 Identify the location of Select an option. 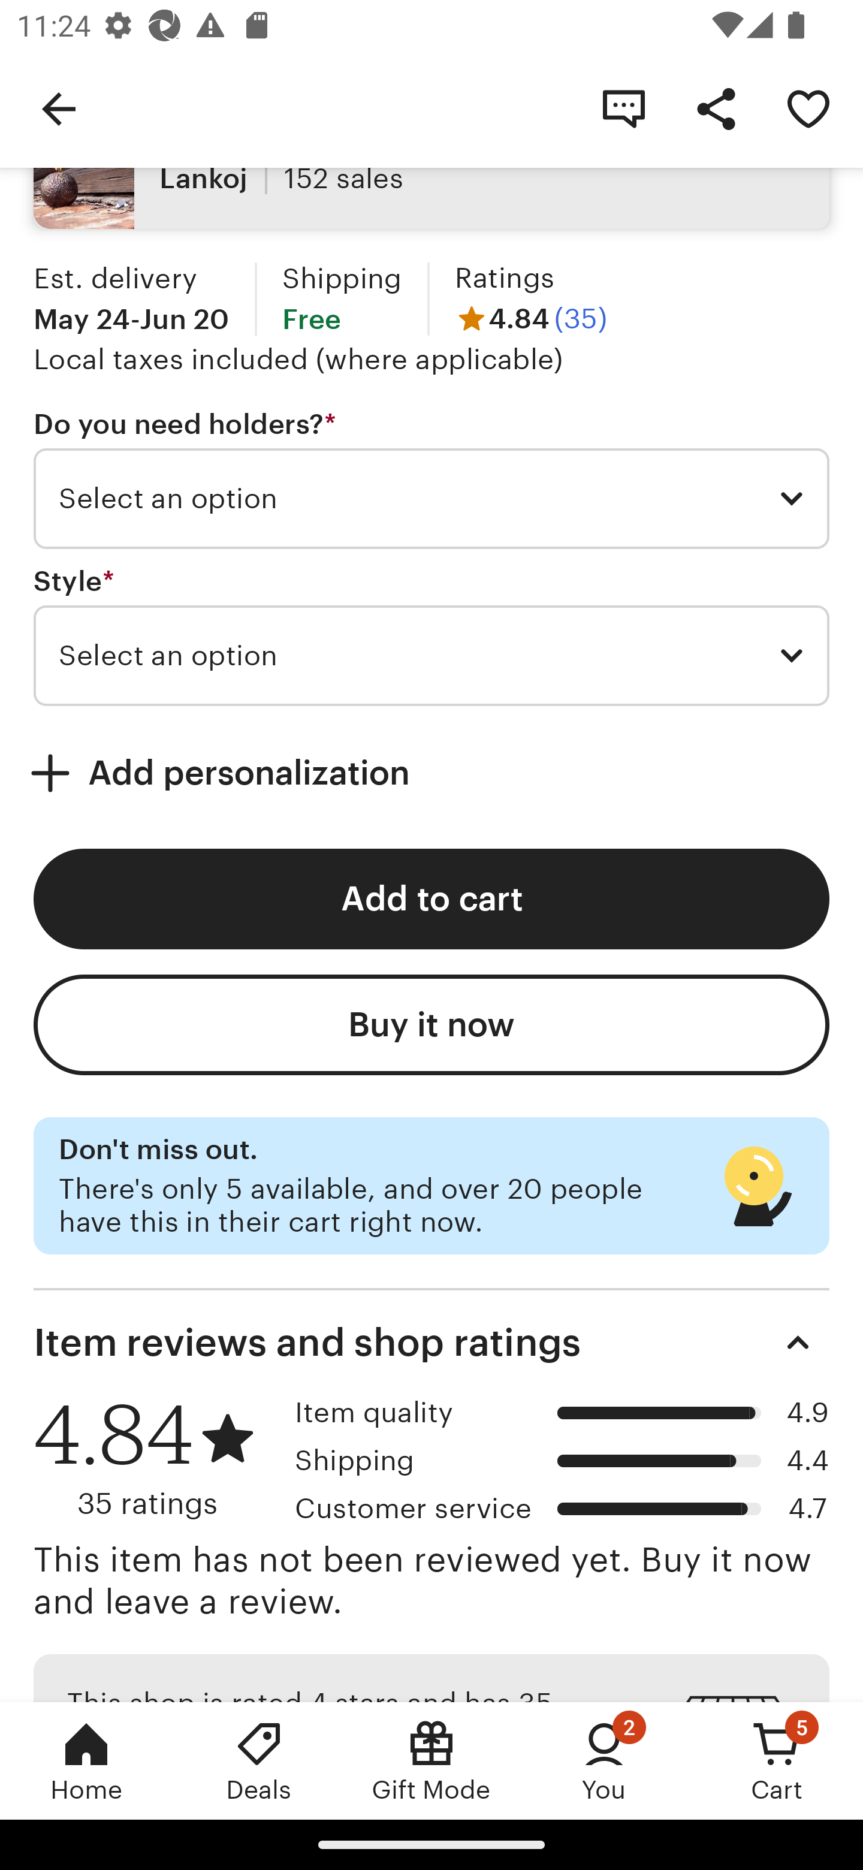
(431, 499).